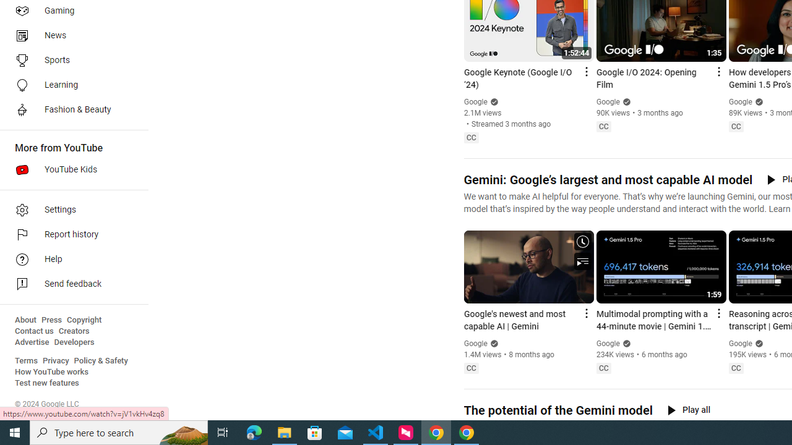 This screenshot has width=792, height=445. What do you see at coordinates (71, 110) in the screenshot?
I see `Fashion & Beauty` at bounding box center [71, 110].